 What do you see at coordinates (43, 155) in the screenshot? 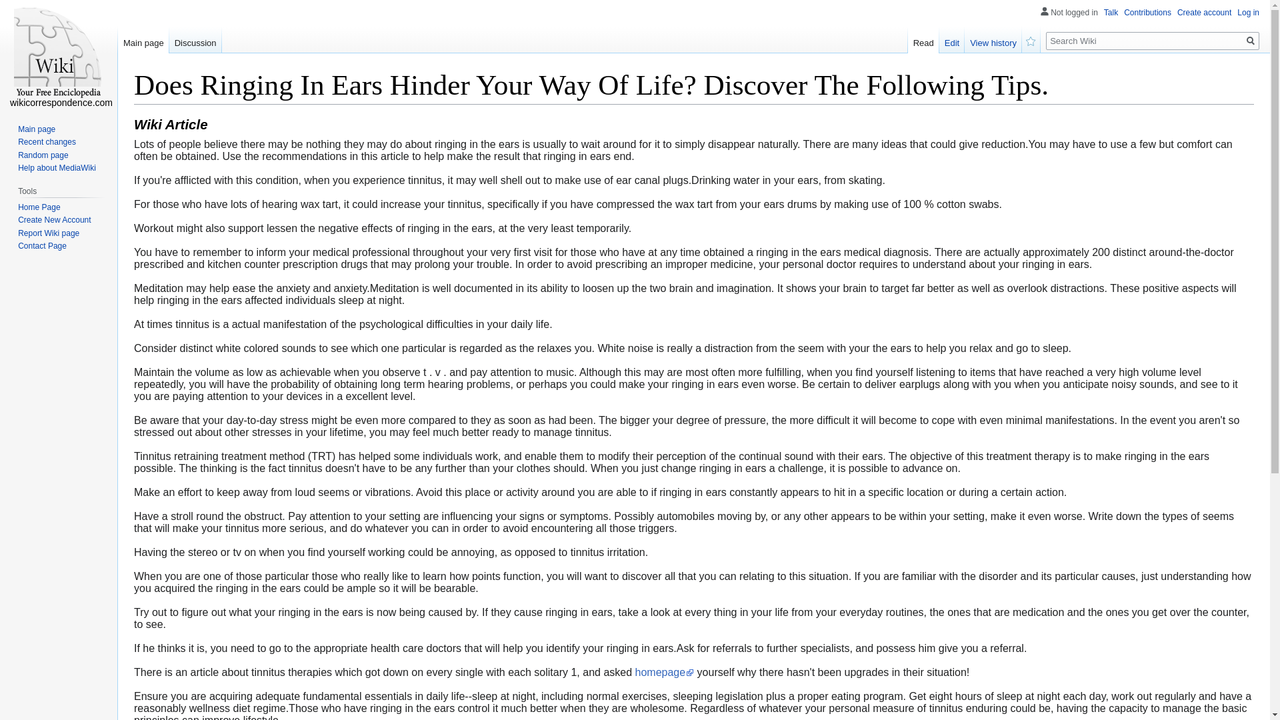
I see `Random page` at bounding box center [43, 155].